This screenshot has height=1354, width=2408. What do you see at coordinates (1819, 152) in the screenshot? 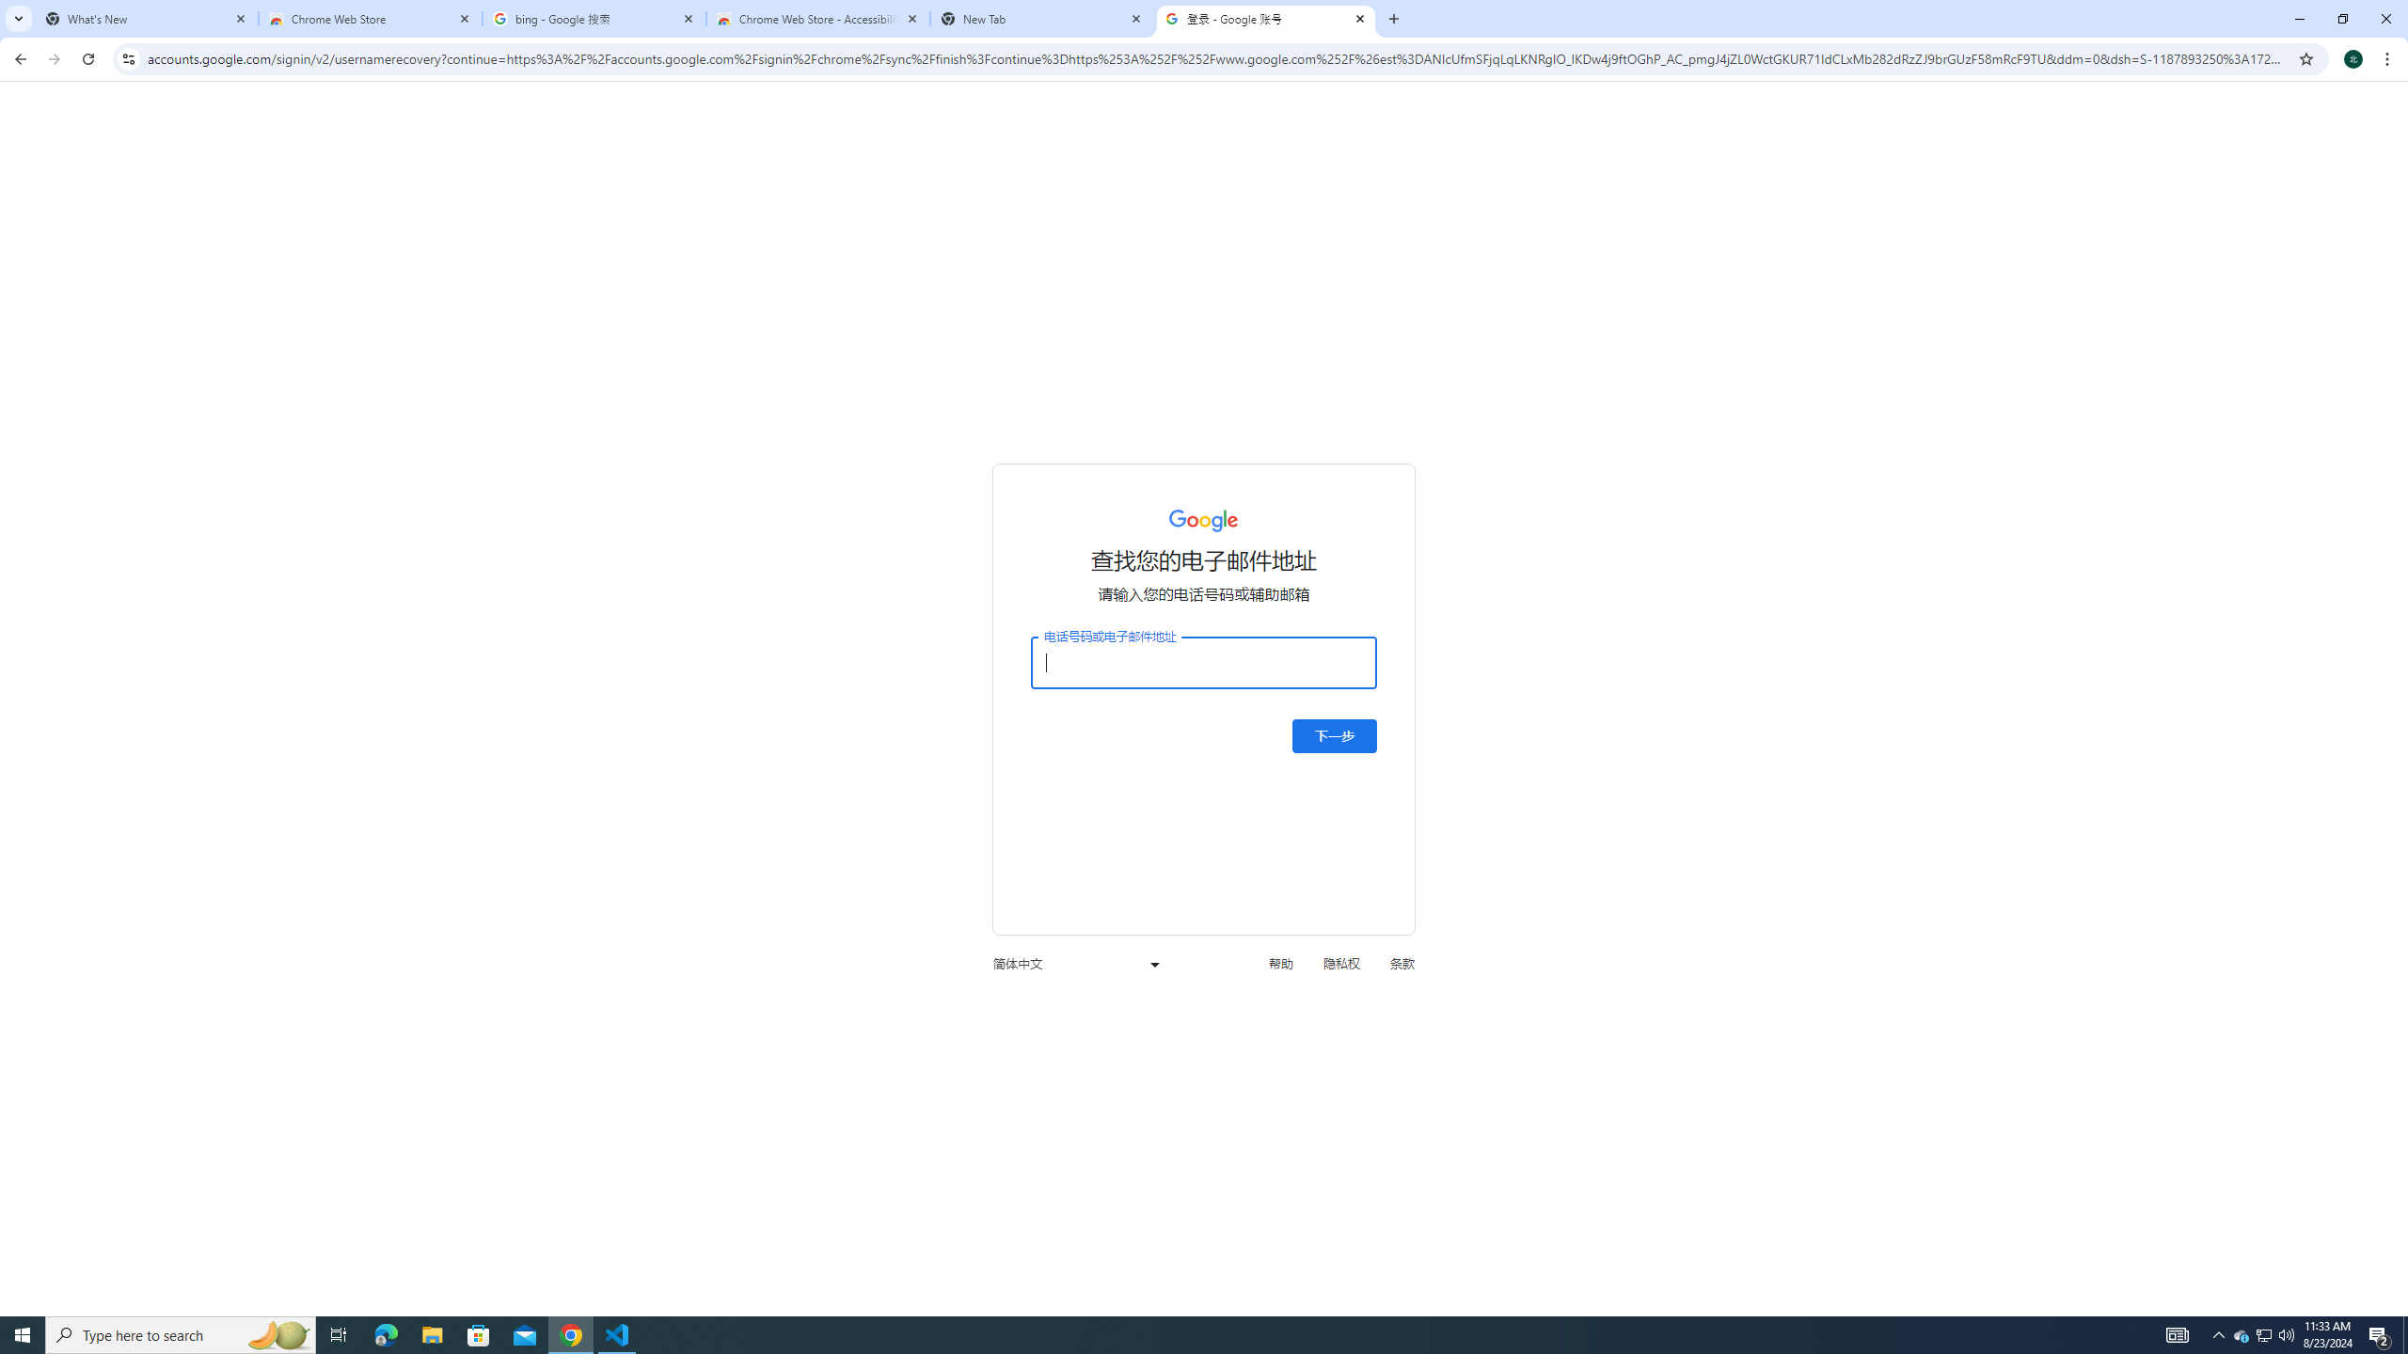
I see `Accept` at bounding box center [1819, 152].